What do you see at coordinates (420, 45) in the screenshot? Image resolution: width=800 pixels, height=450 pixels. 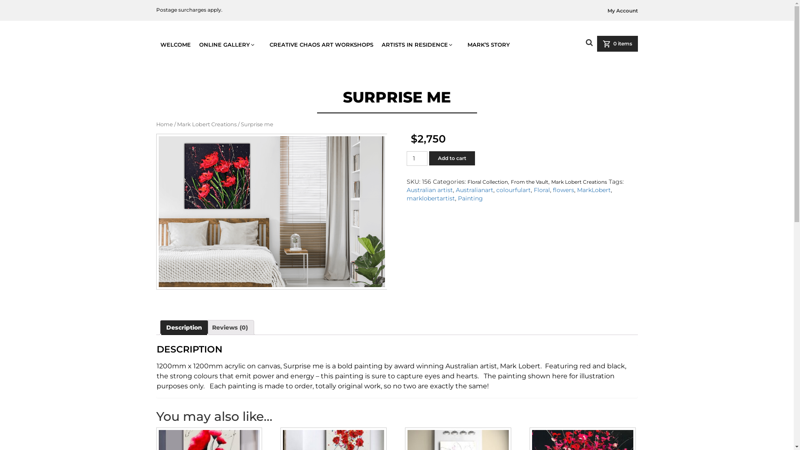 I see `ARTISTS IN RESIDENCE` at bounding box center [420, 45].